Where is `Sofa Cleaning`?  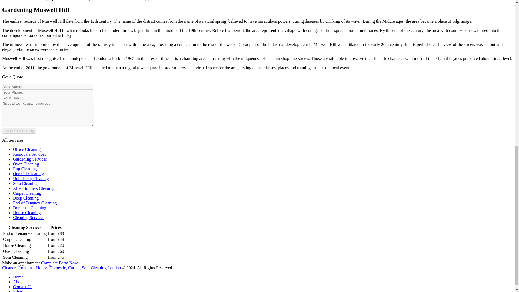
Sofa Cleaning is located at coordinates (25, 183).